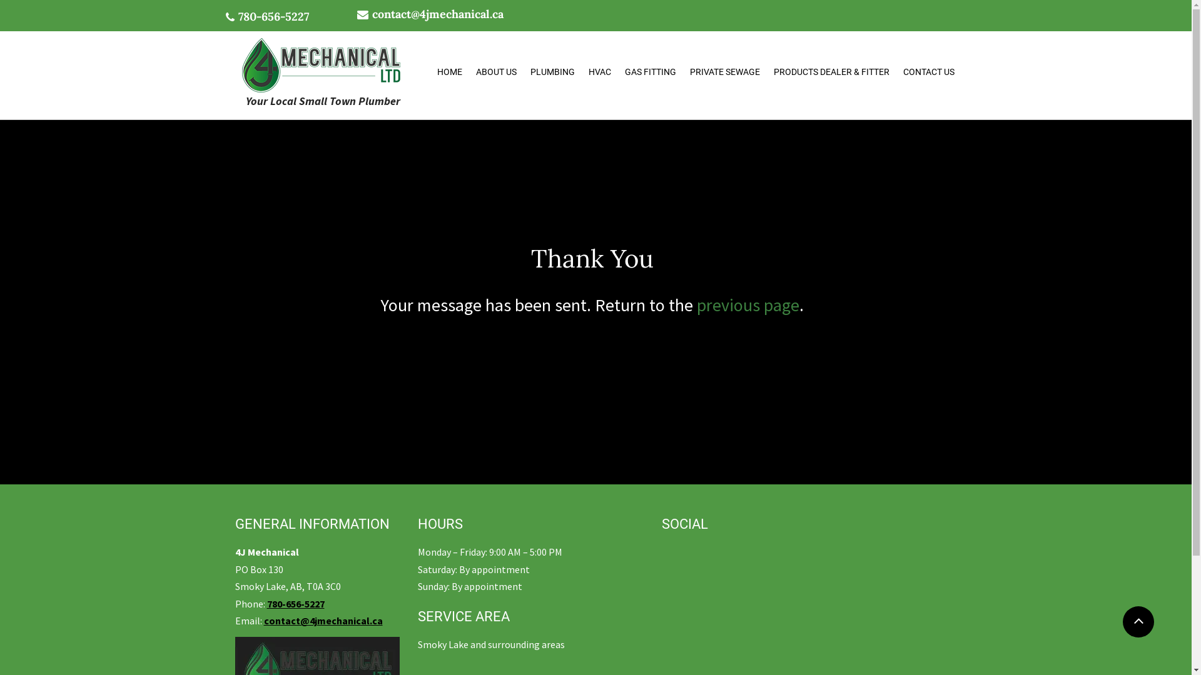  I want to click on CONTACT US, so click(928, 72).